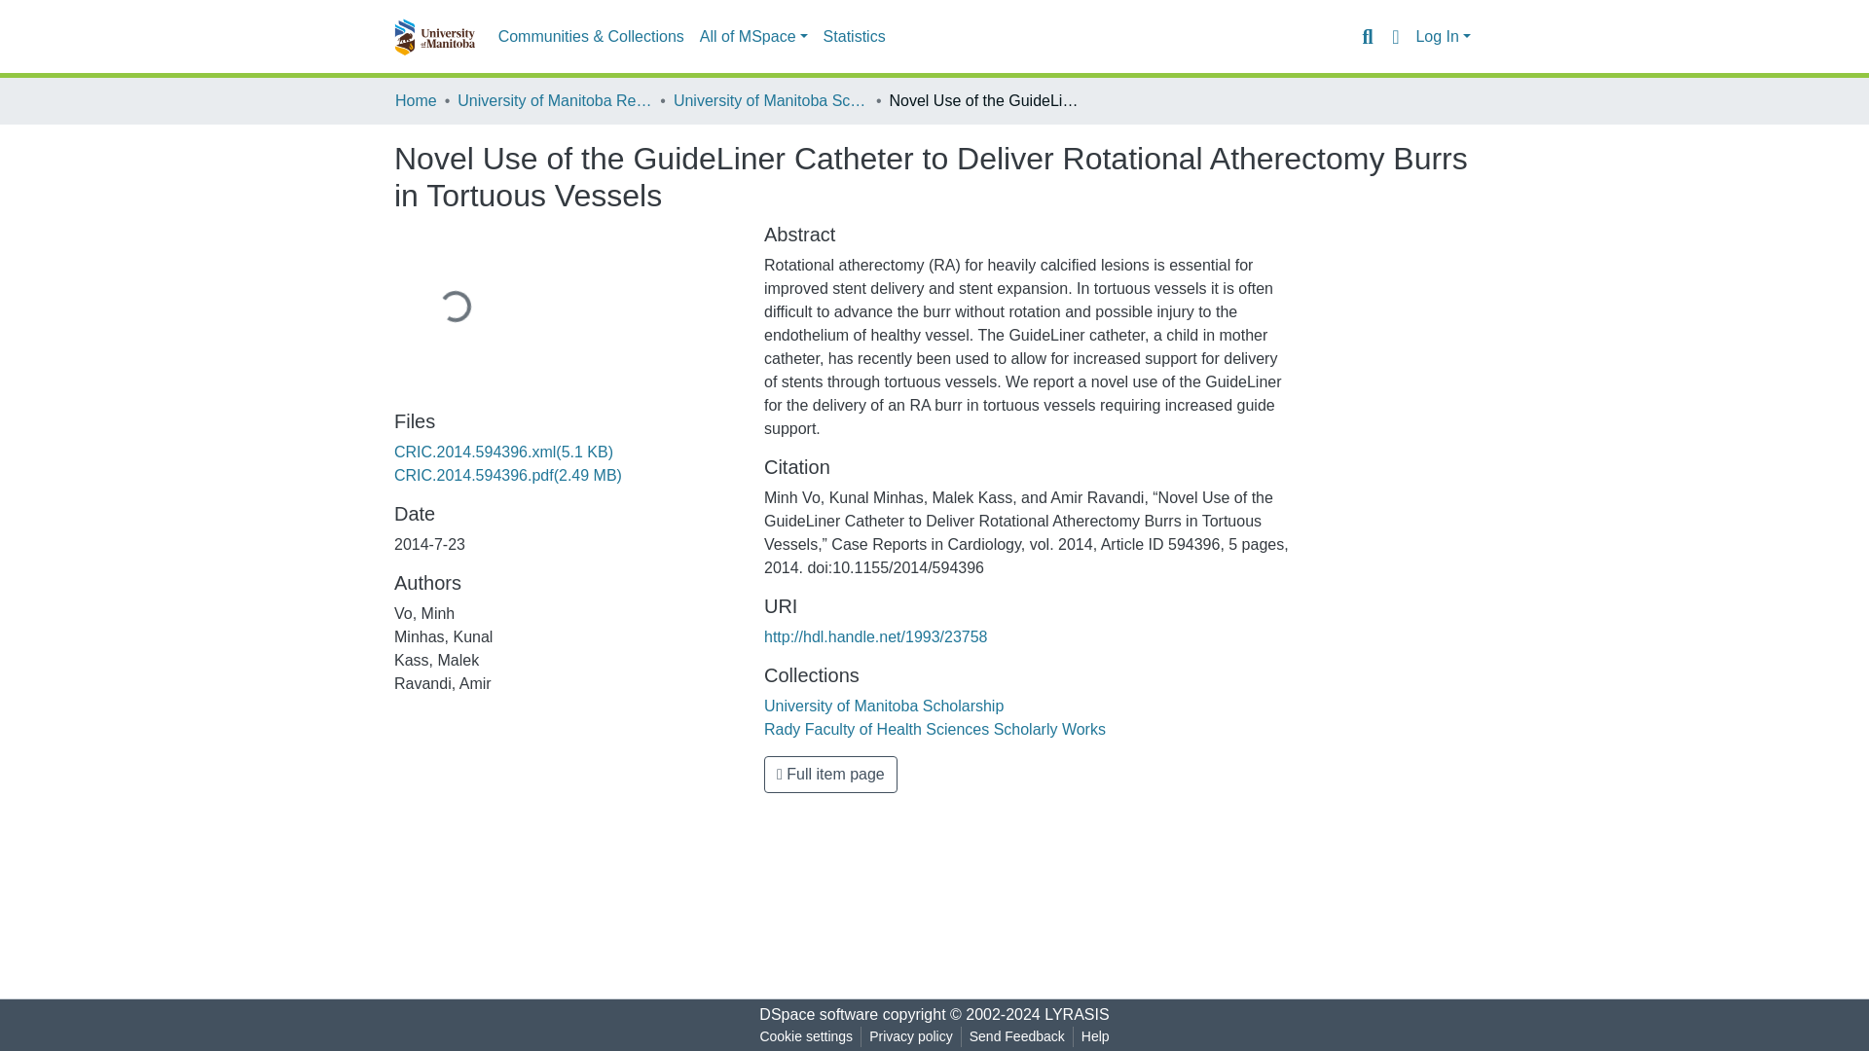 The height and width of the screenshot is (1051, 1869). I want to click on University of Manitoba Researchers, so click(555, 100).